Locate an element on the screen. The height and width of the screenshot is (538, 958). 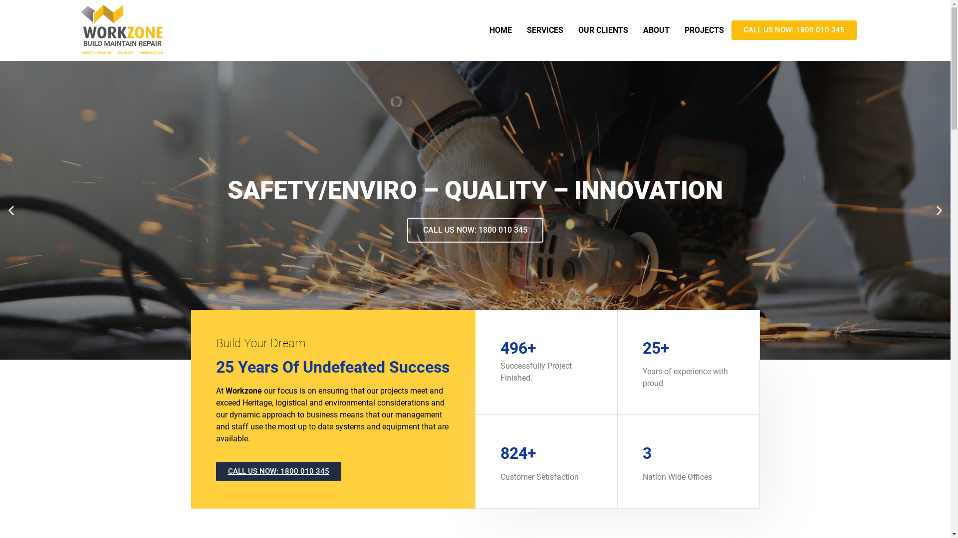
CALL US NOW: 1800 010 345 is located at coordinates (794, 30).